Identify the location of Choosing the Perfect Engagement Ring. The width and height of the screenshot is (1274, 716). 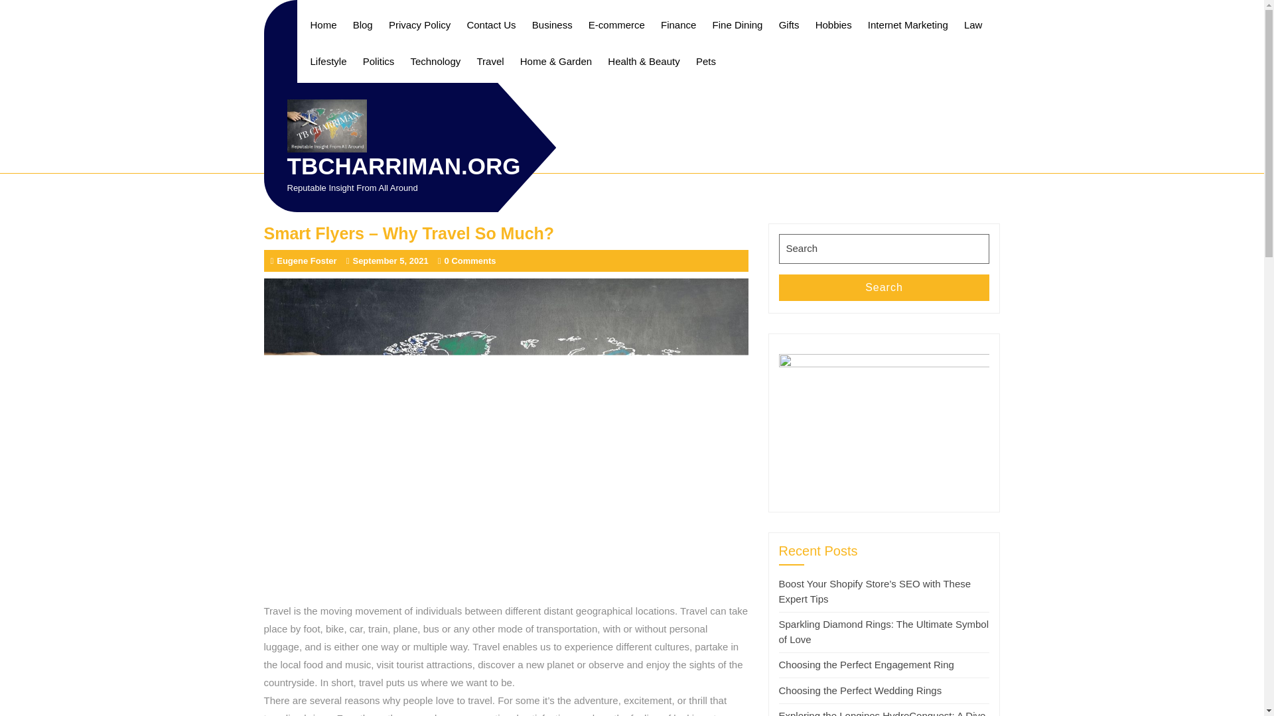
(867, 664).